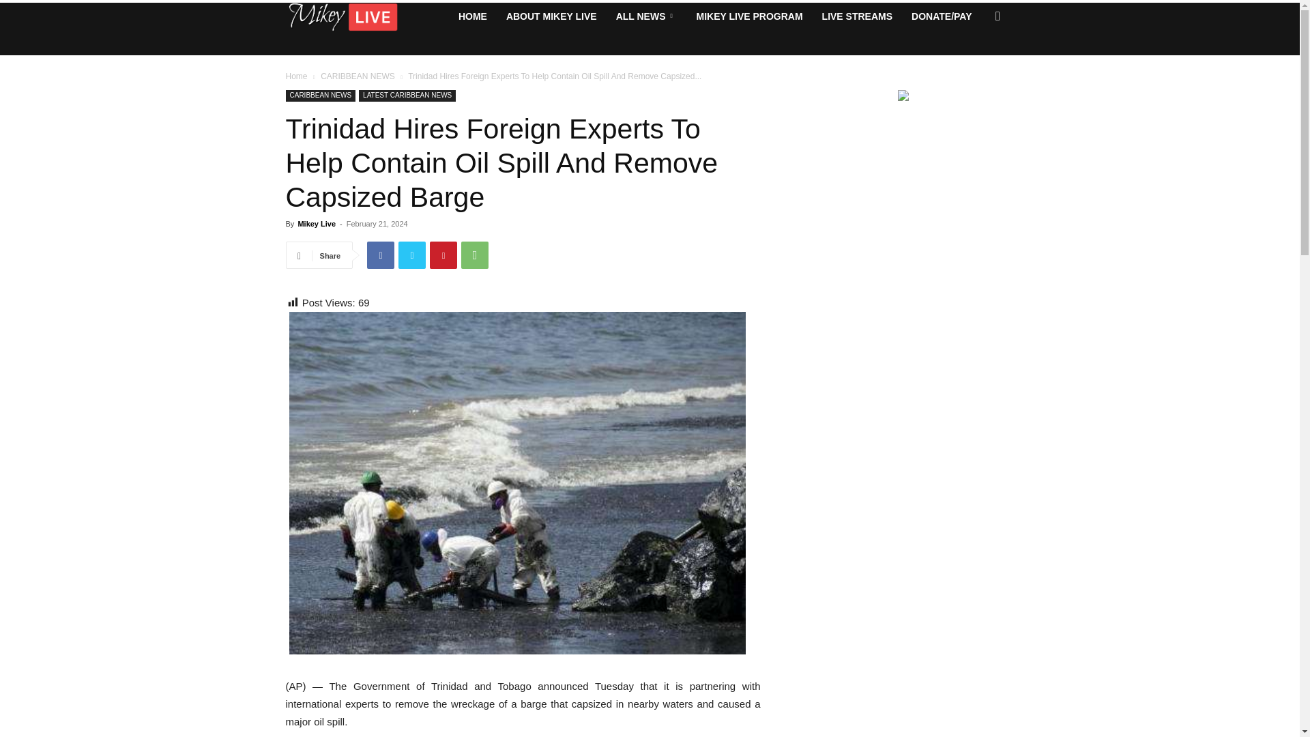 The width and height of the screenshot is (1310, 737). What do you see at coordinates (358, 76) in the screenshot?
I see `CARIBBEAN NEWS` at bounding box center [358, 76].